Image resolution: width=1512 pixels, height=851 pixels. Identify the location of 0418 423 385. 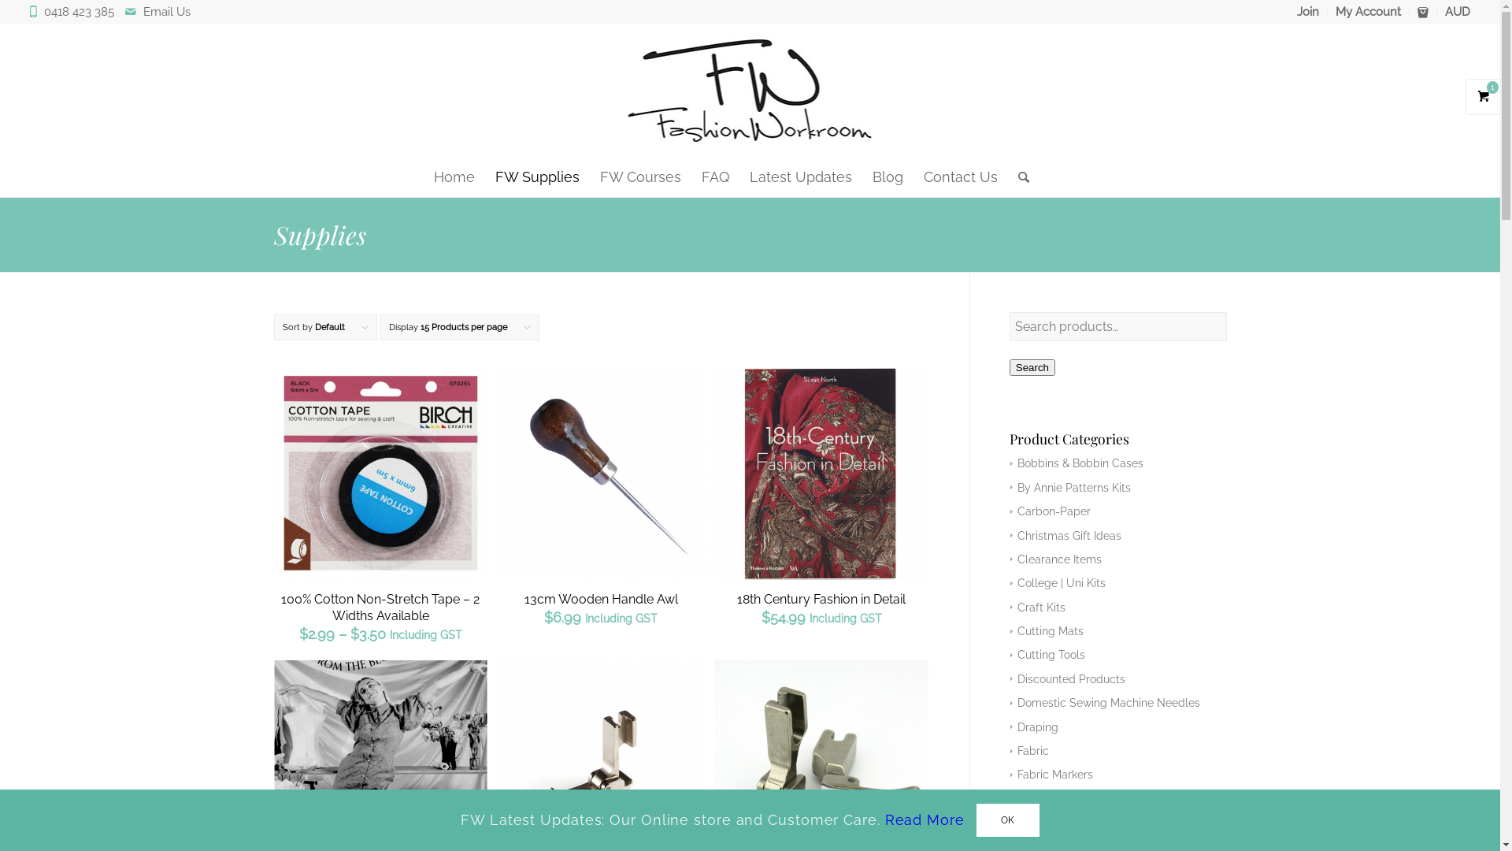
(83, 12).